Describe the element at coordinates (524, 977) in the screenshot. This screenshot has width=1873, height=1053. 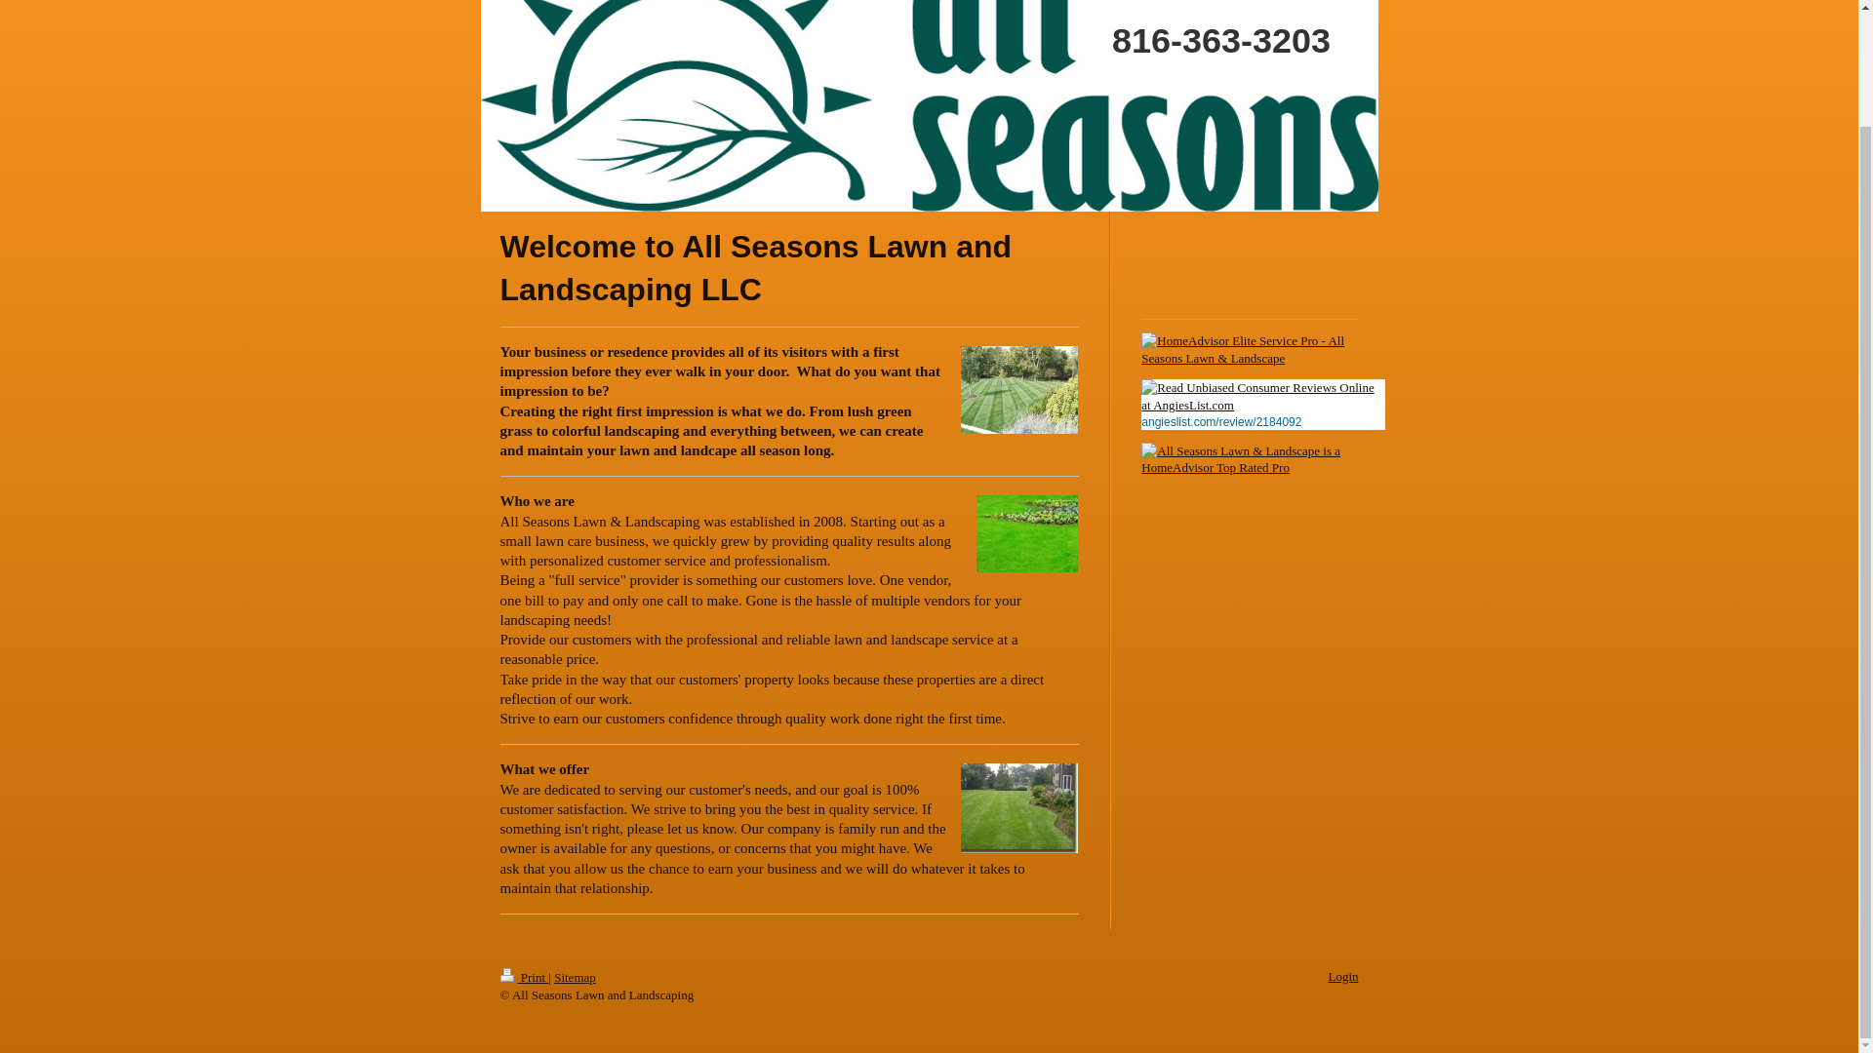
I see `Print` at that location.